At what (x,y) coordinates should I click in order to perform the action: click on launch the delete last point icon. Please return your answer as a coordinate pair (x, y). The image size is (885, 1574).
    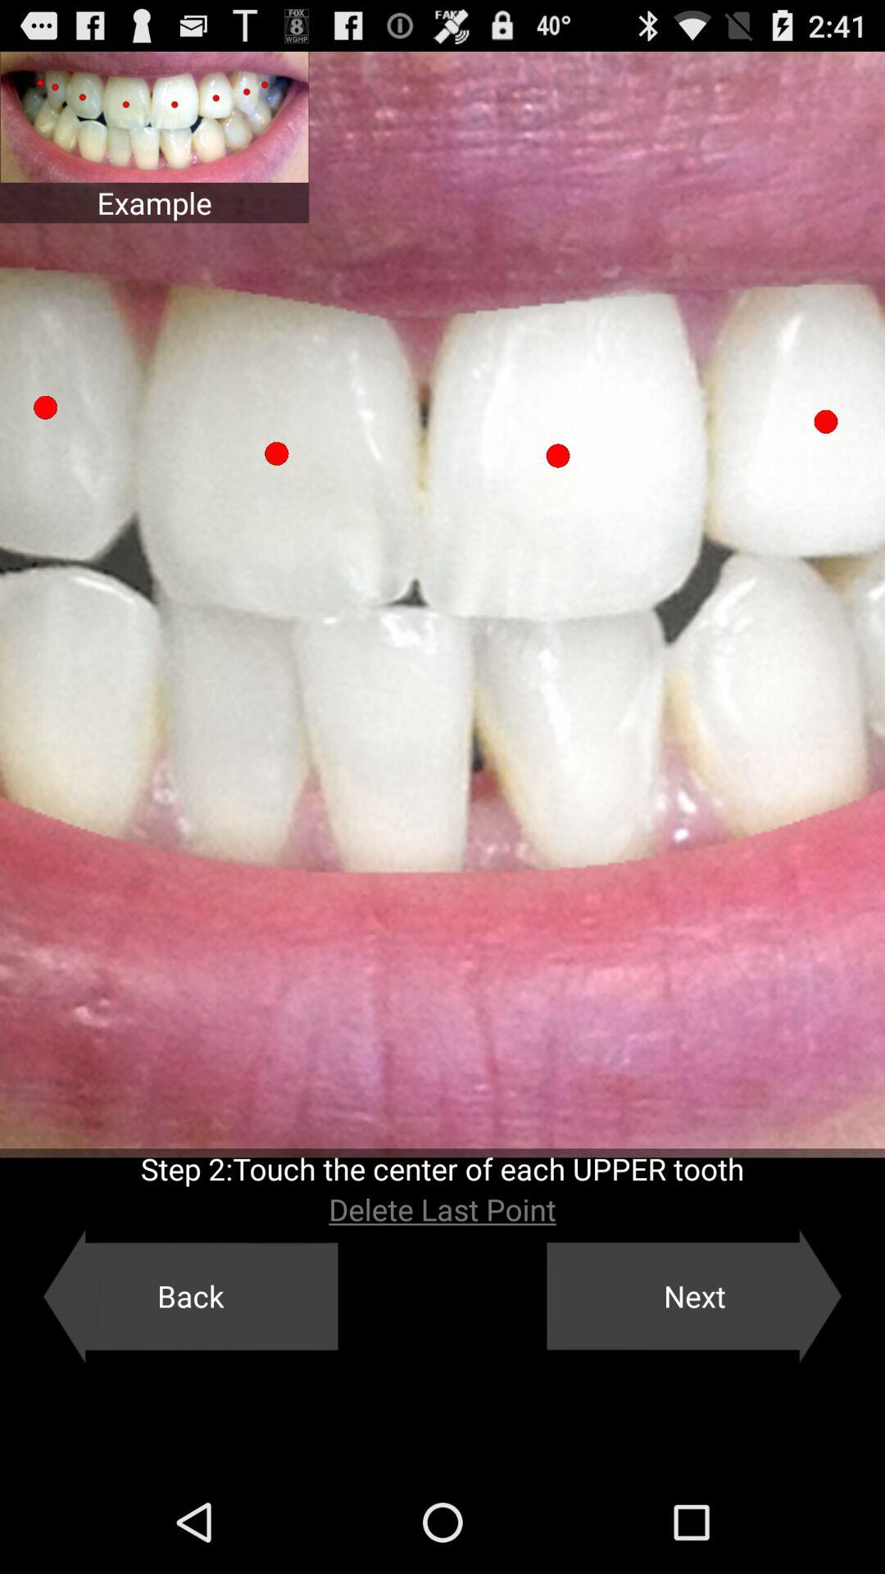
    Looking at the image, I should click on (442, 1209).